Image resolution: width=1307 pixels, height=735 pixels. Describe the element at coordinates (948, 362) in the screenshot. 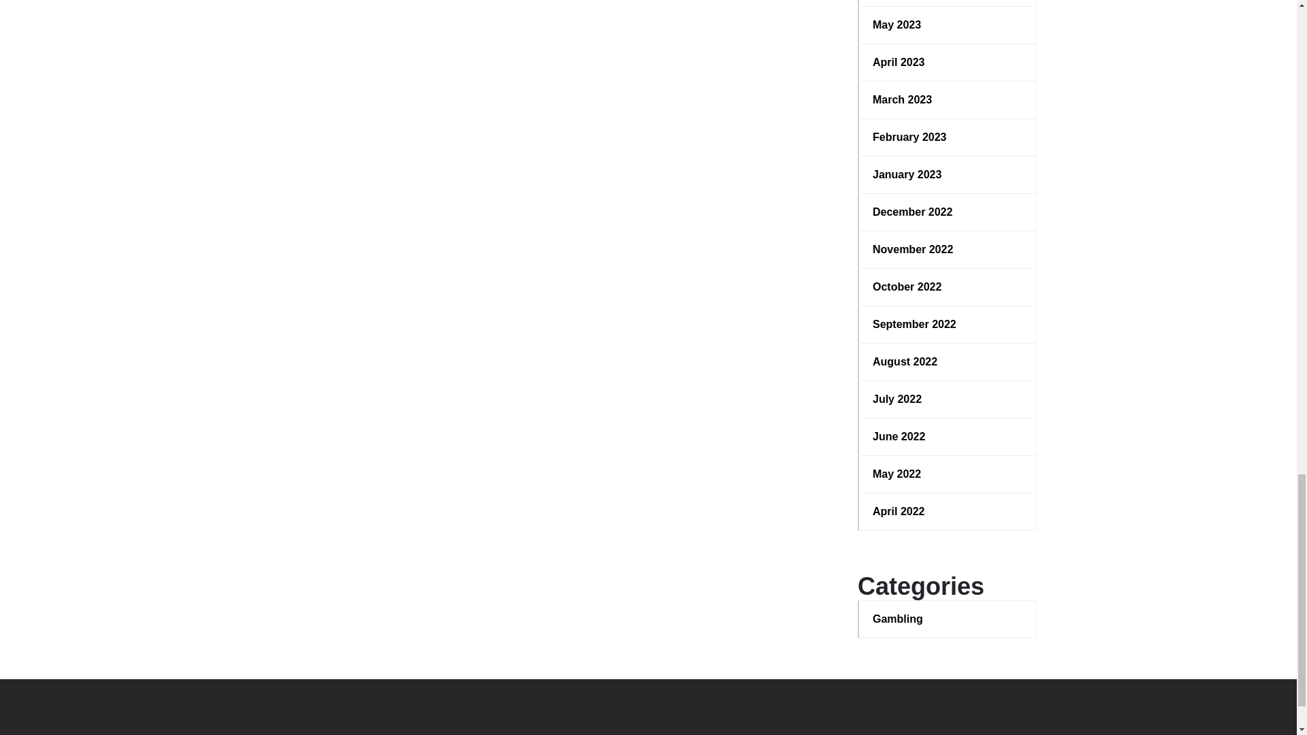

I see `August 2022` at that location.